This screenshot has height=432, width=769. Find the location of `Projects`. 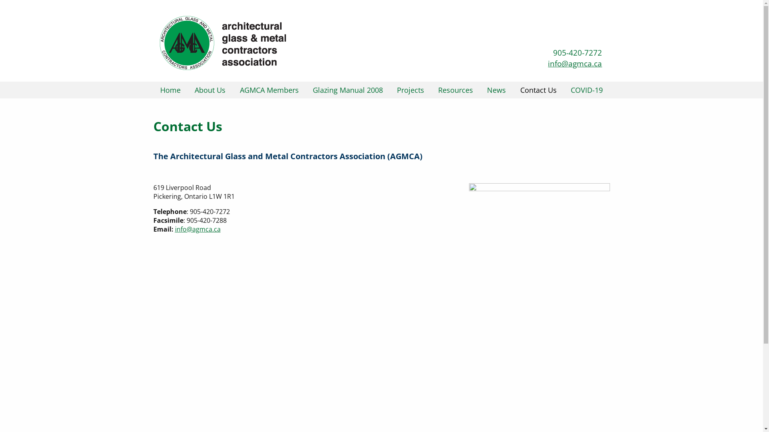

Projects is located at coordinates (411, 90).